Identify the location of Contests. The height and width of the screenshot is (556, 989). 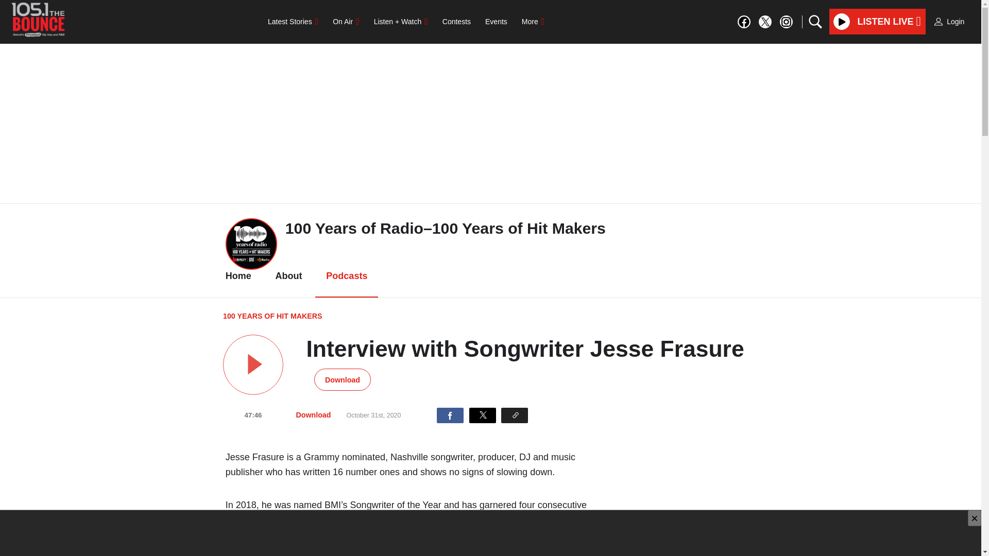
(456, 21).